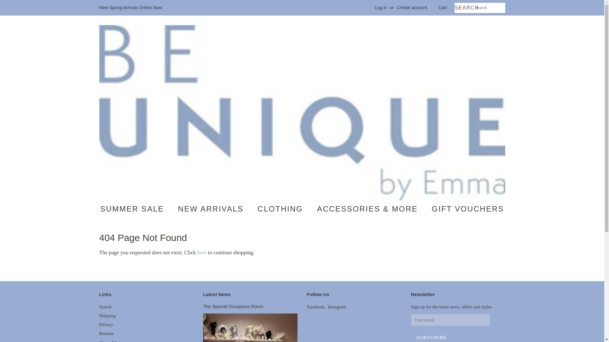 This screenshot has width=609, height=342. What do you see at coordinates (130, 8) in the screenshot?
I see `New Spring Arrivals Online Now` at bounding box center [130, 8].